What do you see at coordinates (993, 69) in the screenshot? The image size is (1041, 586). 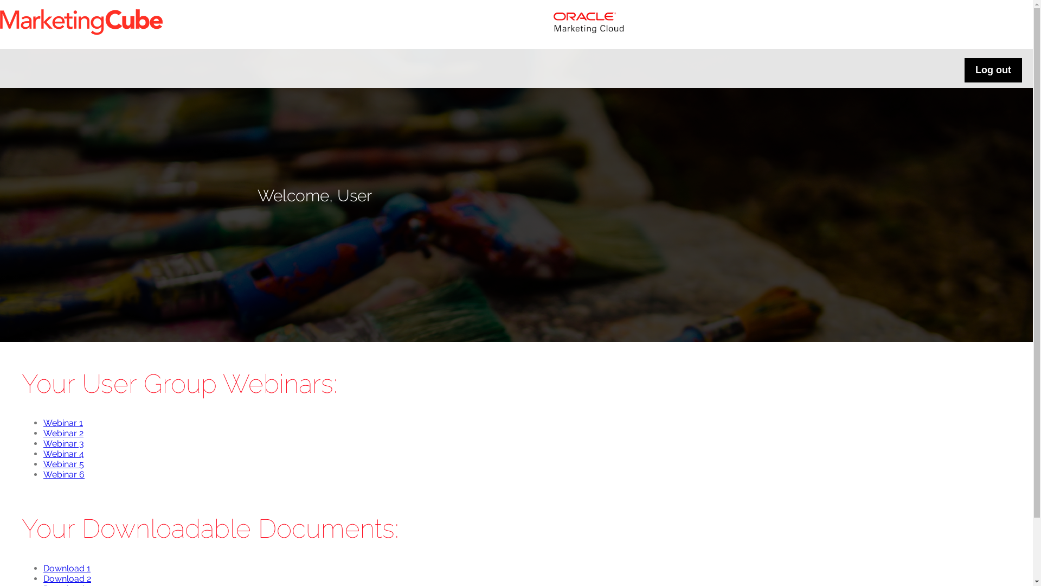 I see `Log out` at bounding box center [993, 69].